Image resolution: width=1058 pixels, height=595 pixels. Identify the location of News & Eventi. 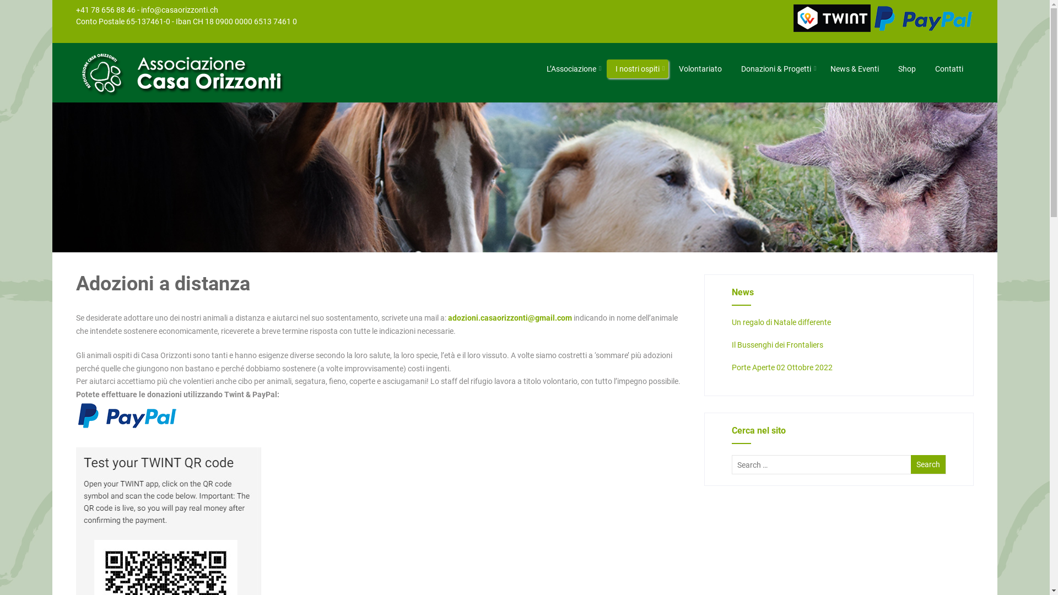
(855, 69).